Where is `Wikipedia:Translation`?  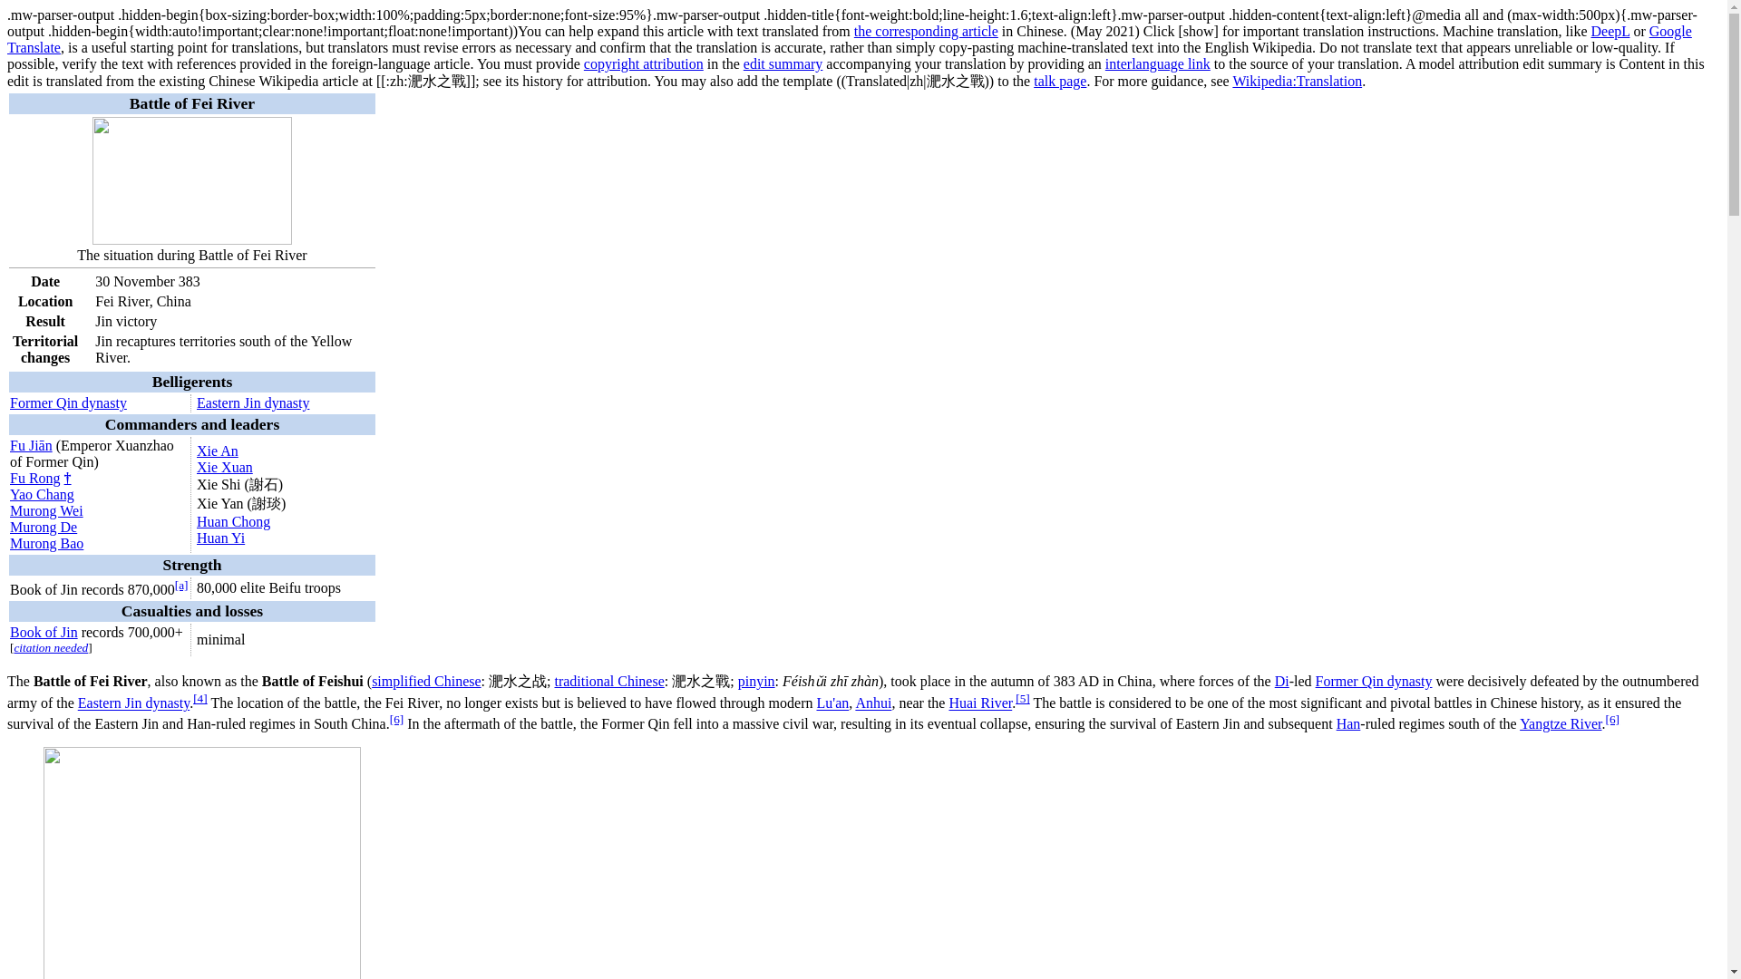
Wikipedia:Translation is located at coordinates (1297, 82).